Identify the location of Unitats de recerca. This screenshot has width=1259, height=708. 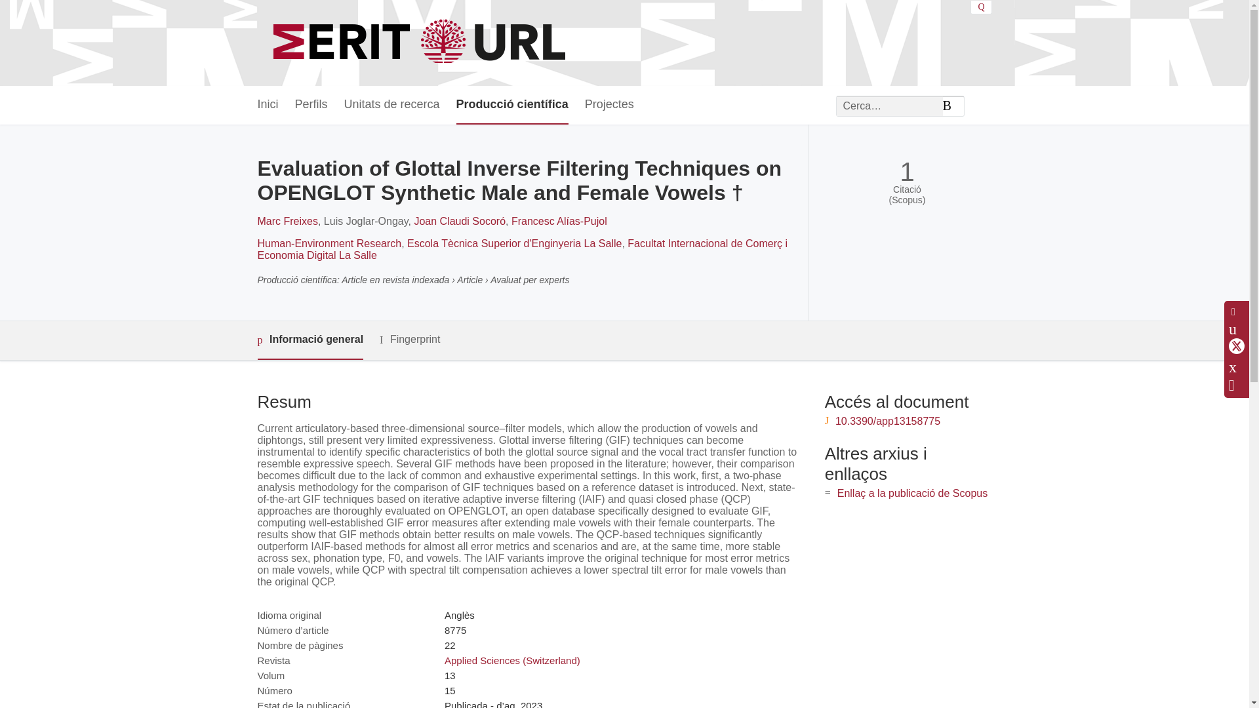
(391, 105).